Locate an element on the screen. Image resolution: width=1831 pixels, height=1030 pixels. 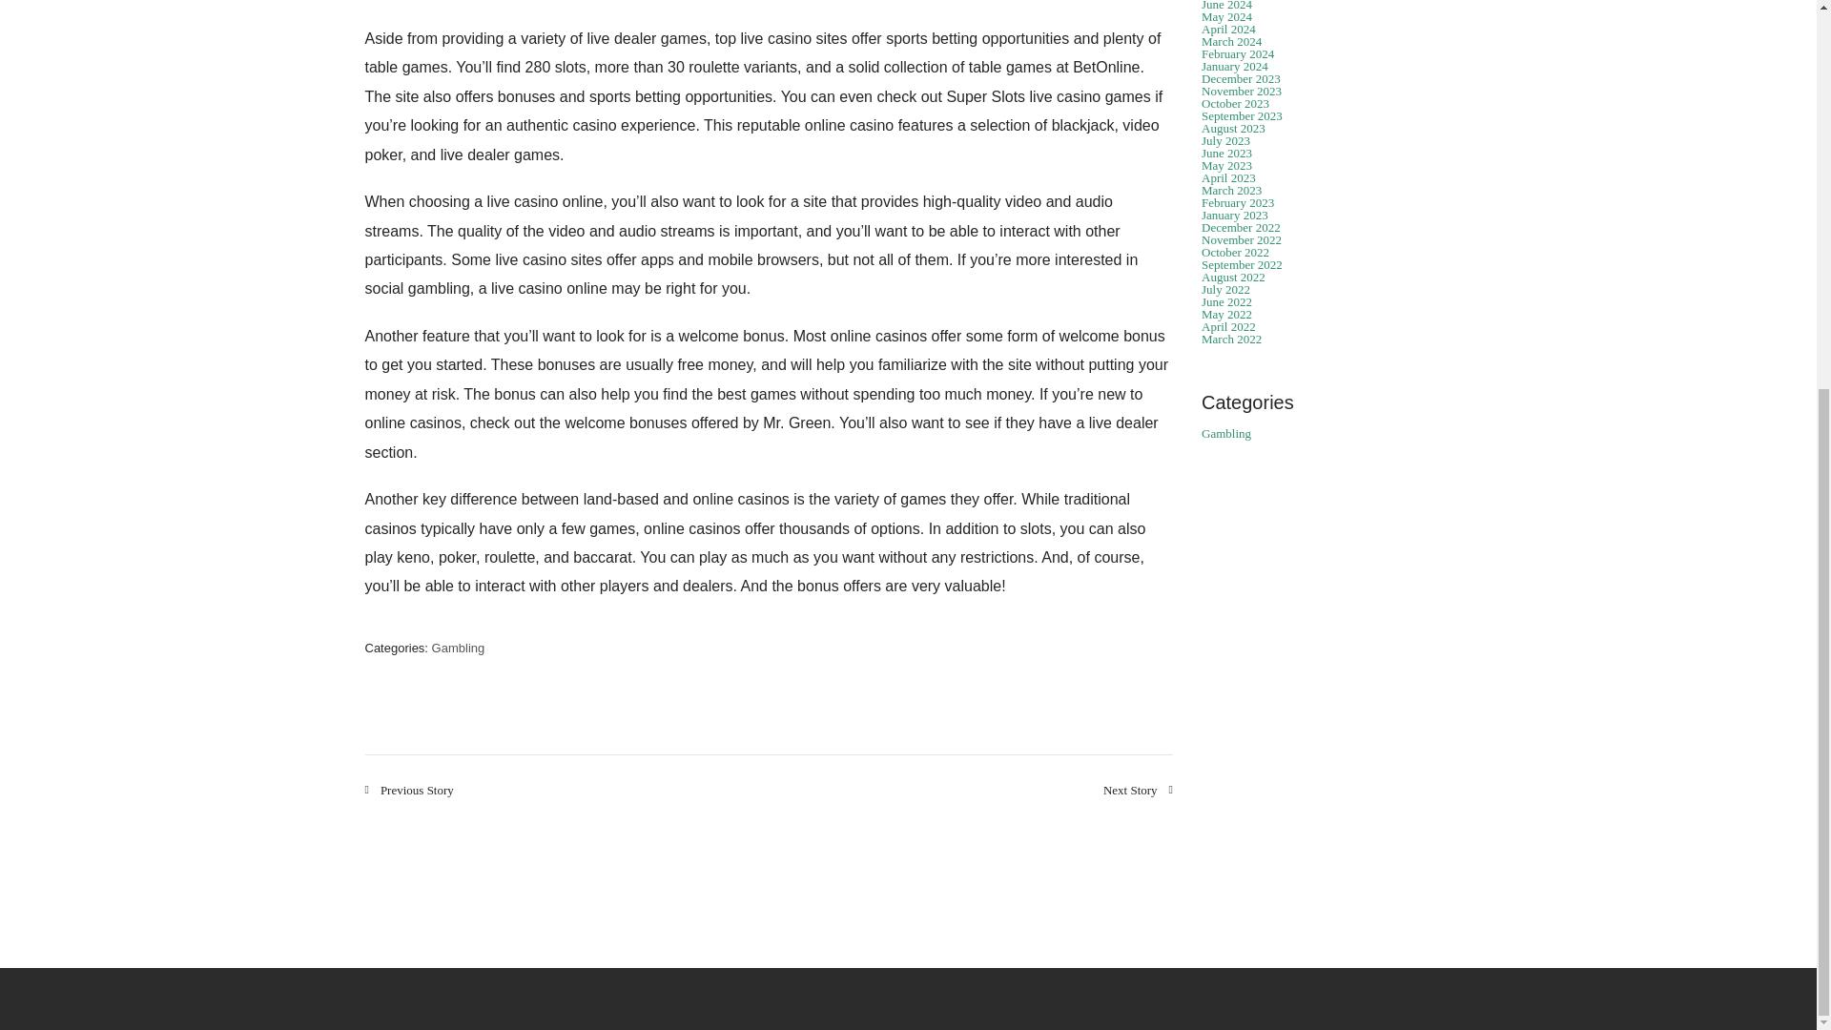
February 2024 is located at coordinates (1238, 53).